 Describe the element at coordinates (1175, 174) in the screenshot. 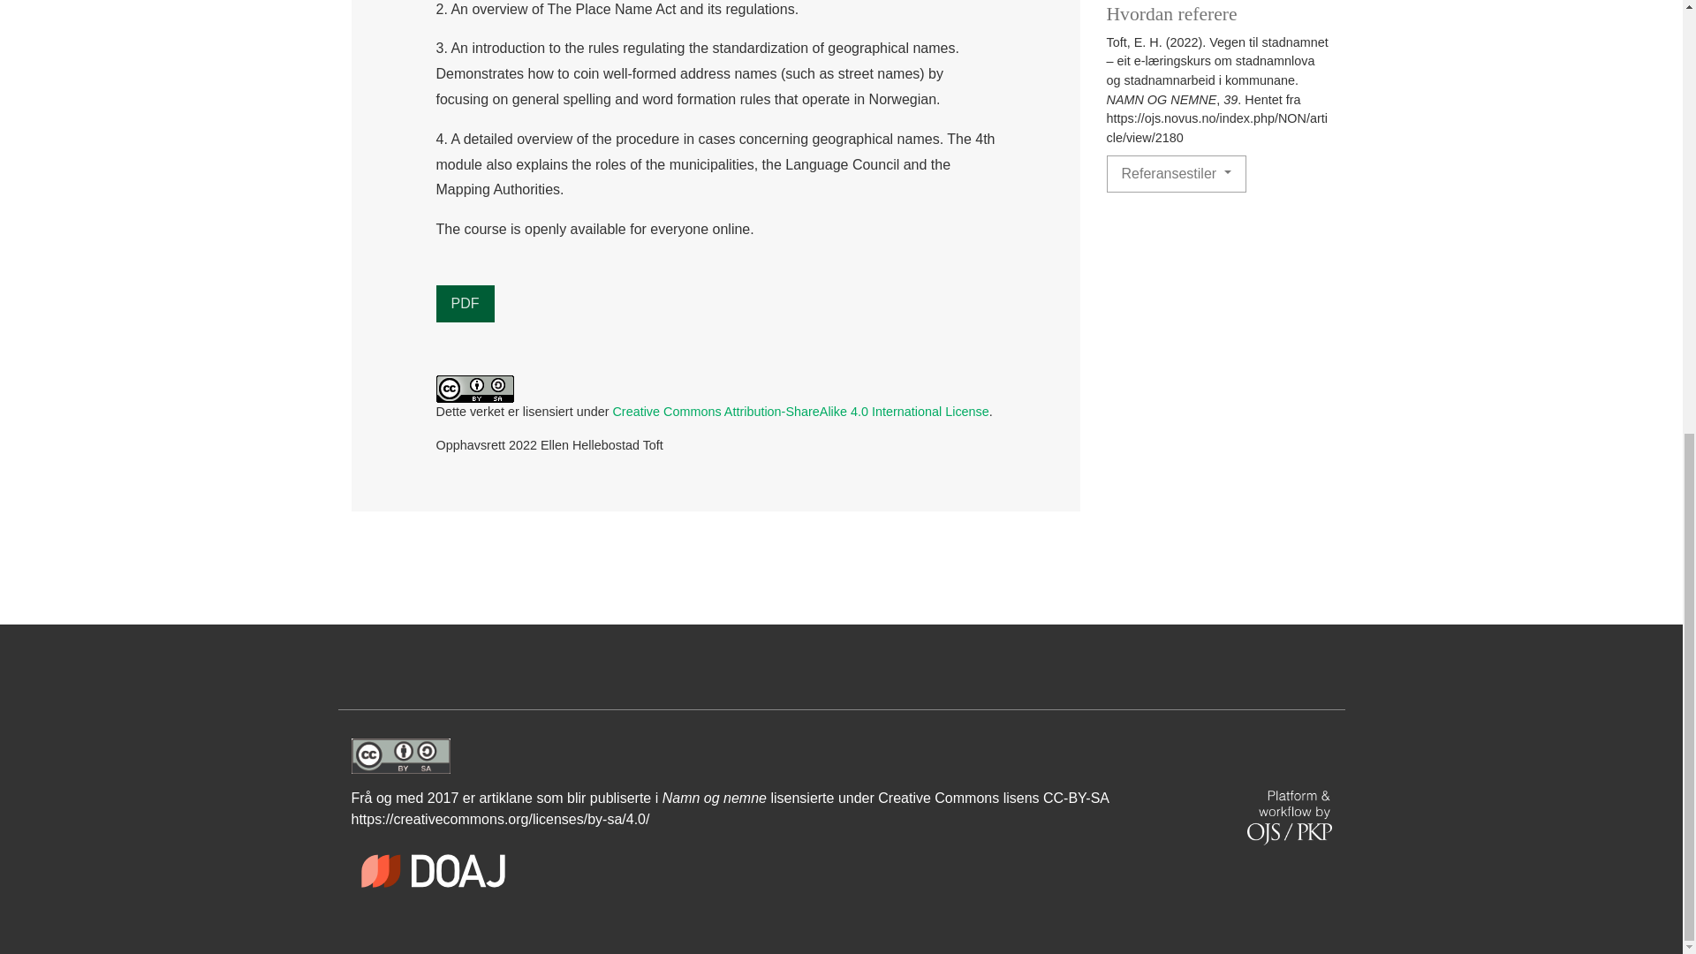

I see `Referansestiler` at that location.